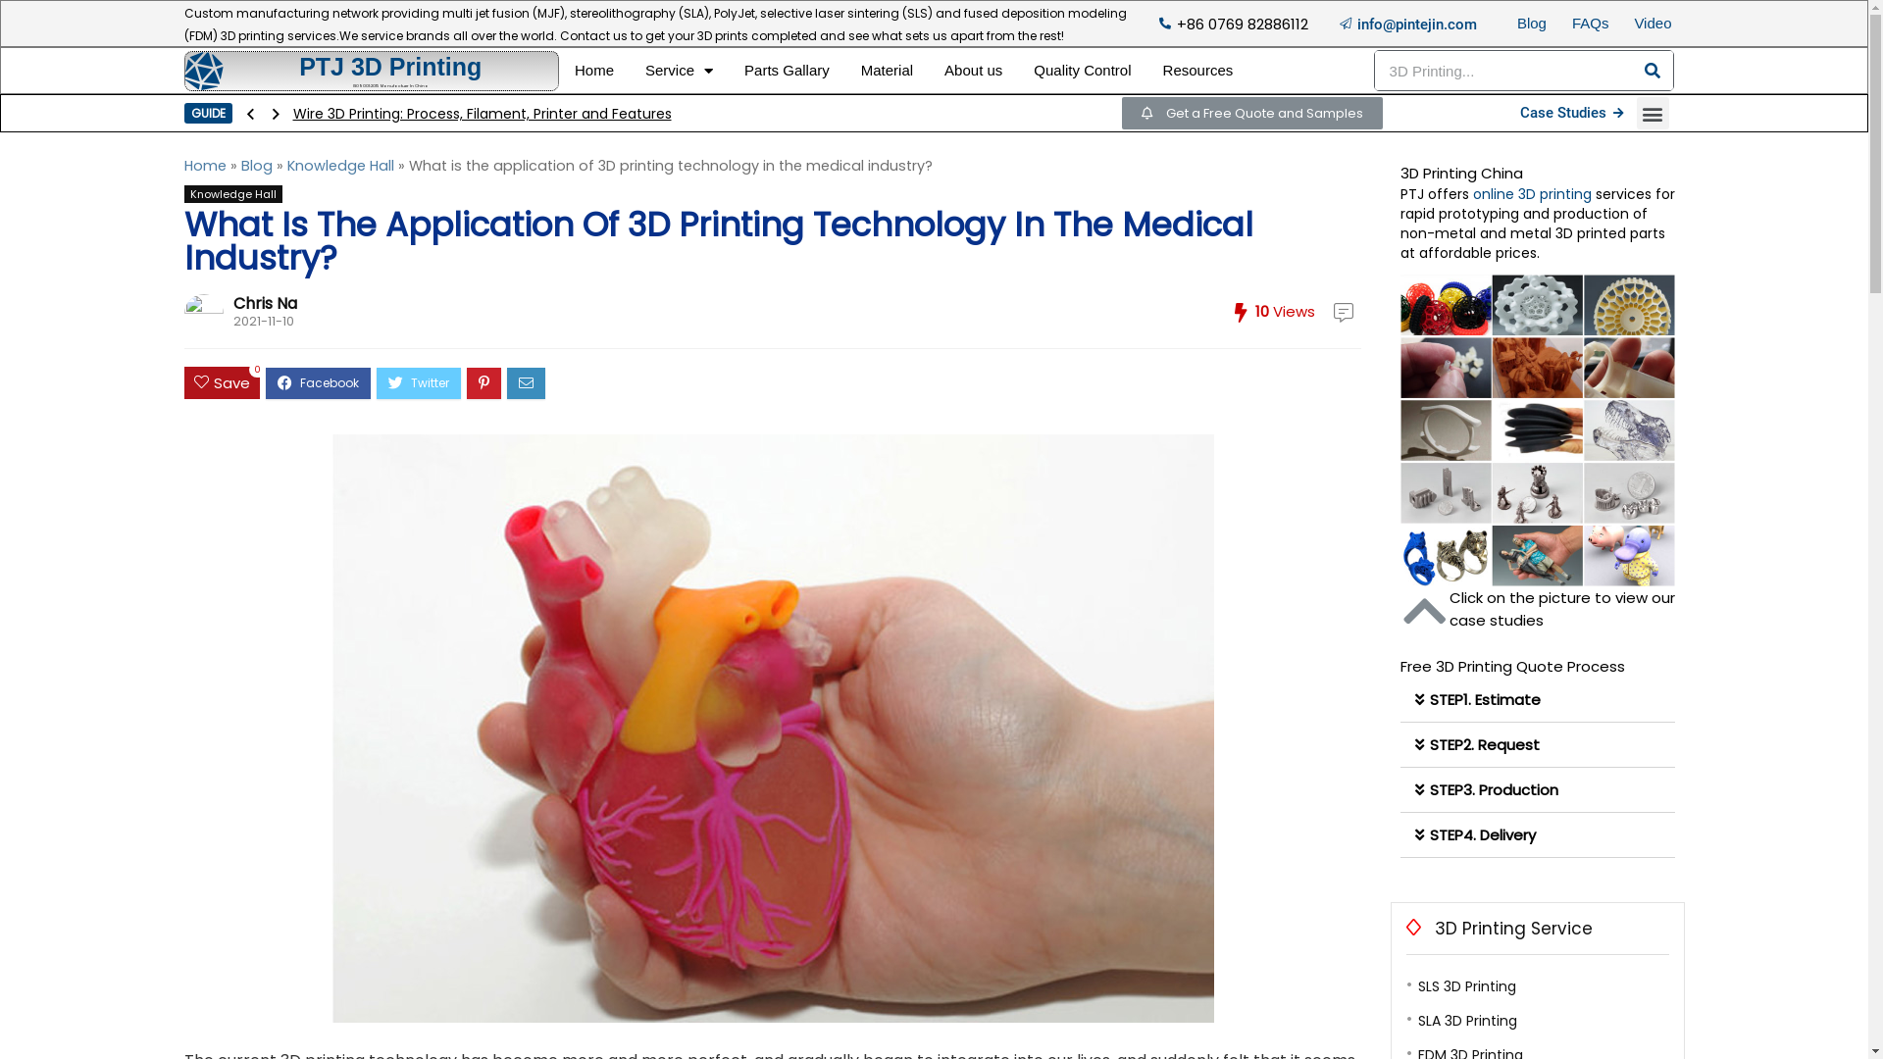  Describe the element at coordinates (1483, 835) in the screenshot. I see `STEP4. Delivery` at that location.